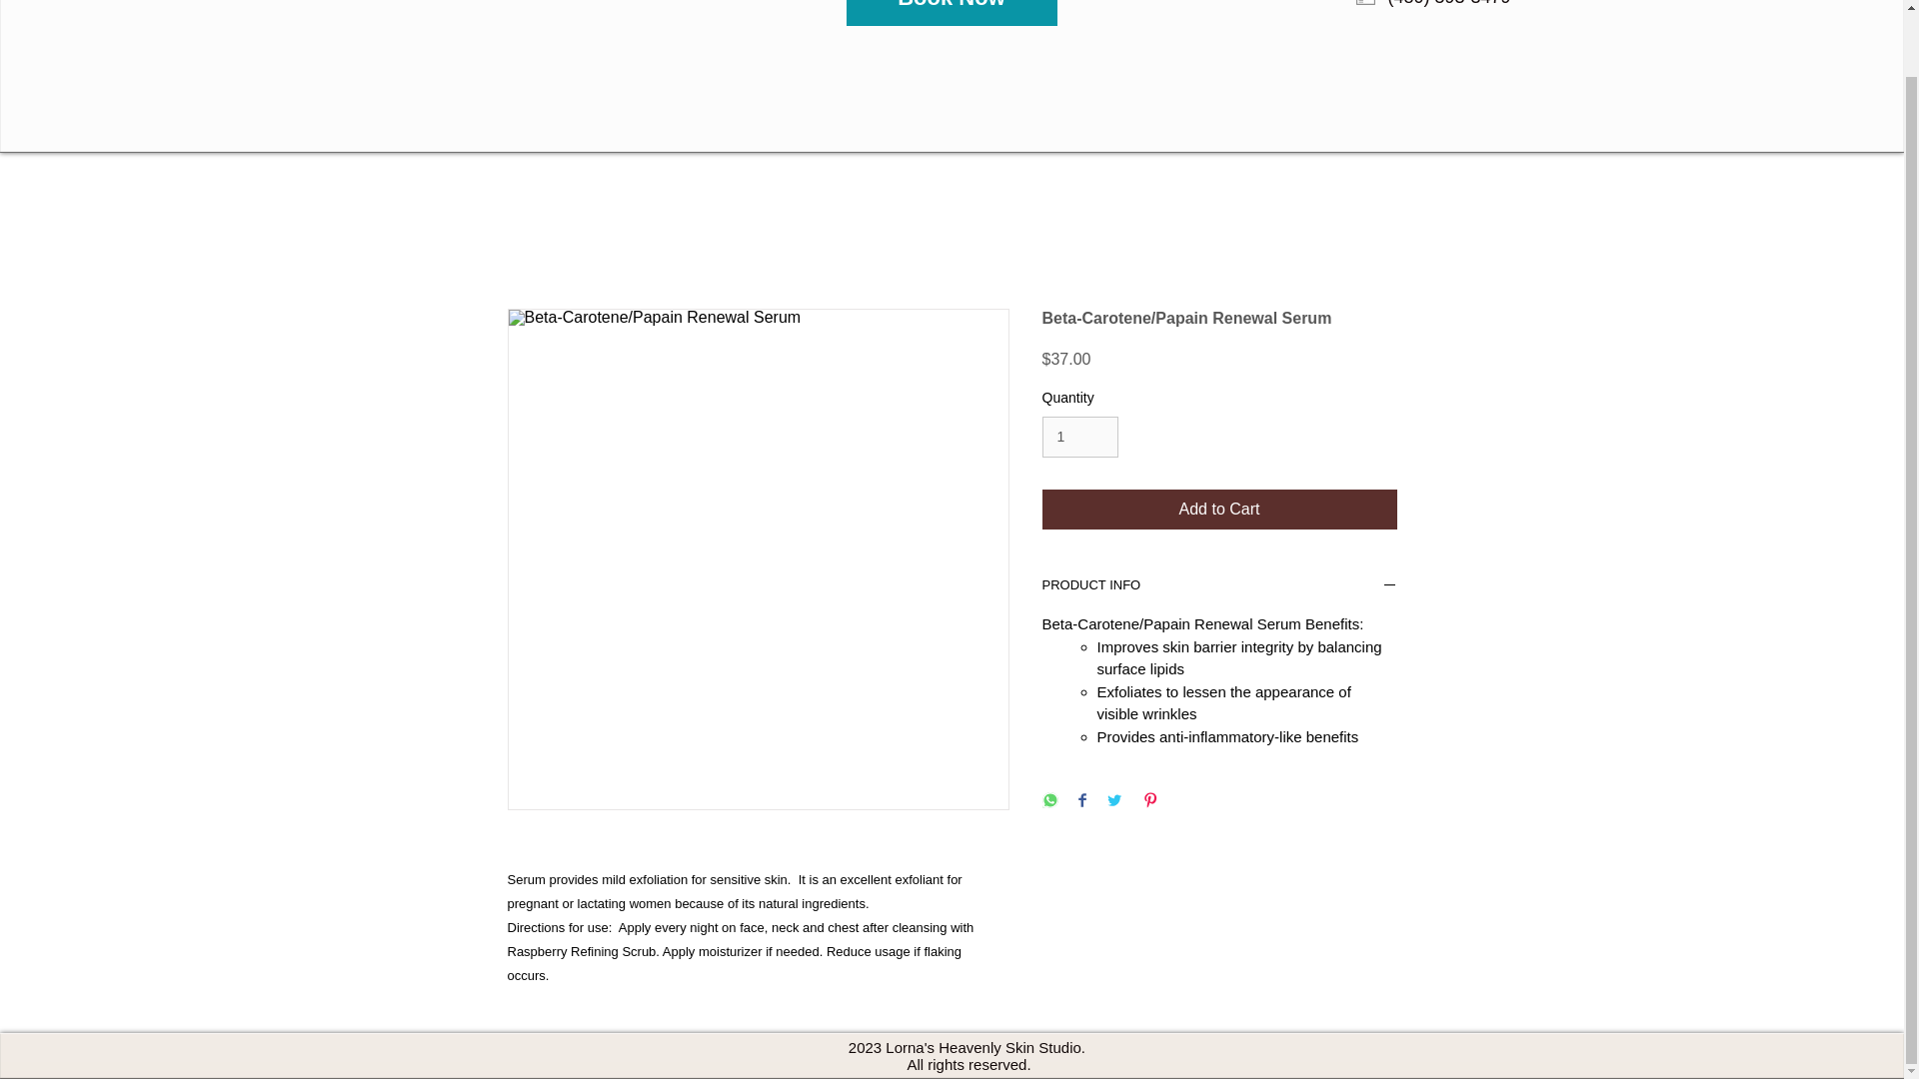 This screenshot has width=1919, height=1079. What do you see at coordinates (1219, 587) in the screenshot?
I see `PRODUCT INFO` at bounding box center [1219, 587].